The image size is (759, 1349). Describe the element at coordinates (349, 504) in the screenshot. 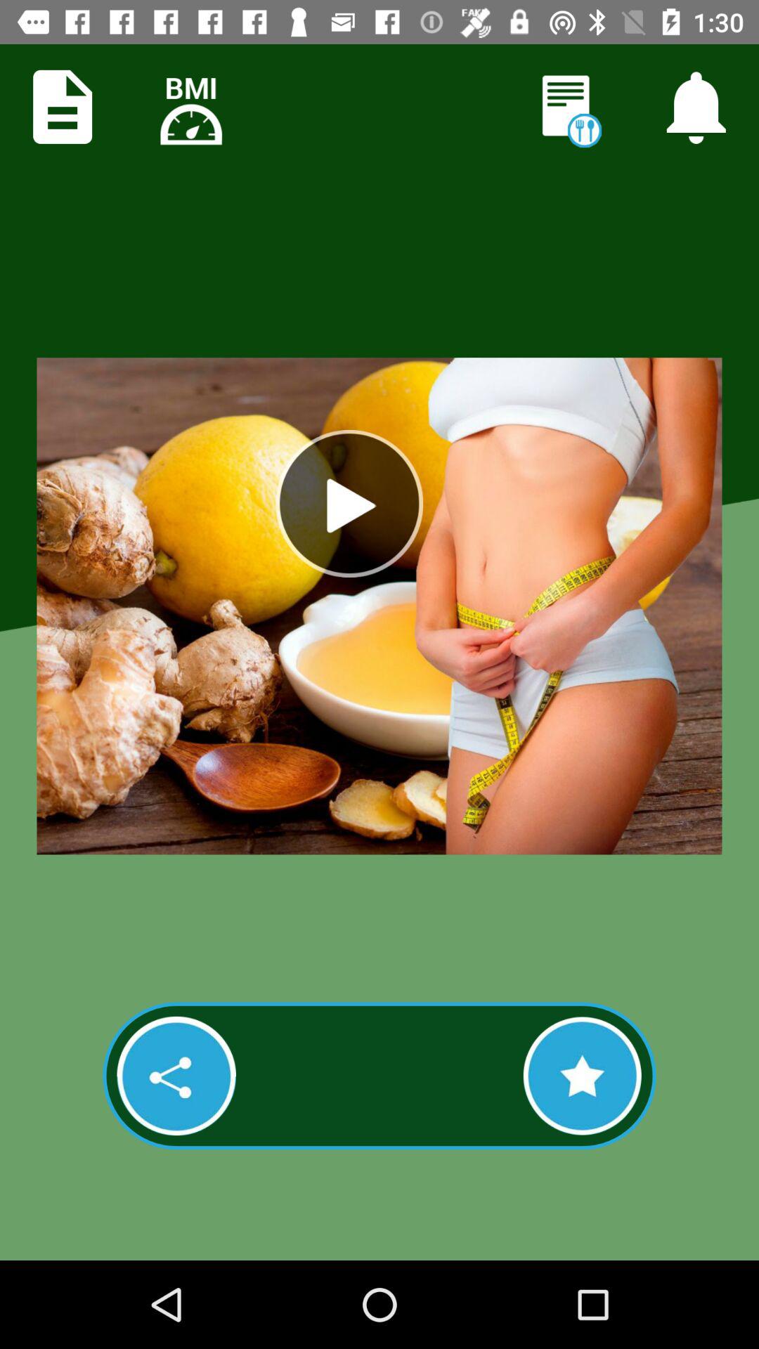

I see `go to play` at that location.